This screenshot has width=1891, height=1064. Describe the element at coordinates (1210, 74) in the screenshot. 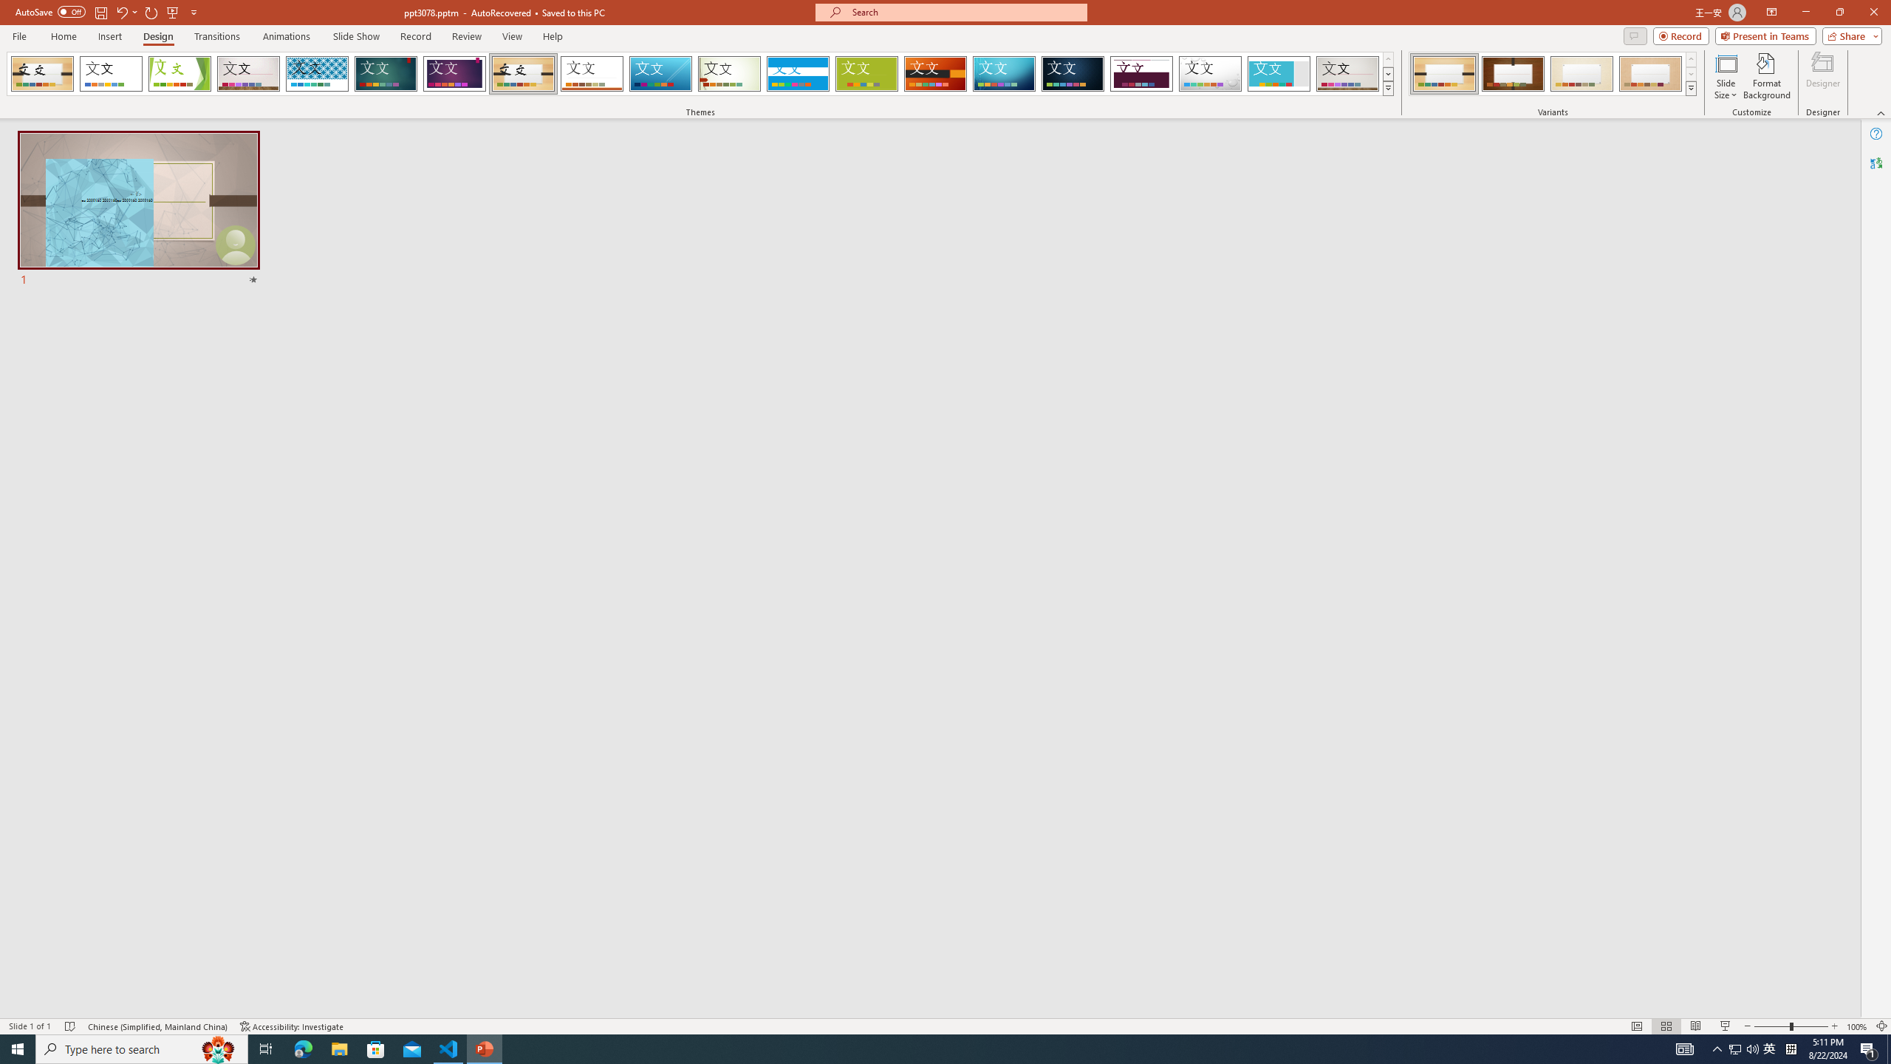

I see `Droplet` at that location.